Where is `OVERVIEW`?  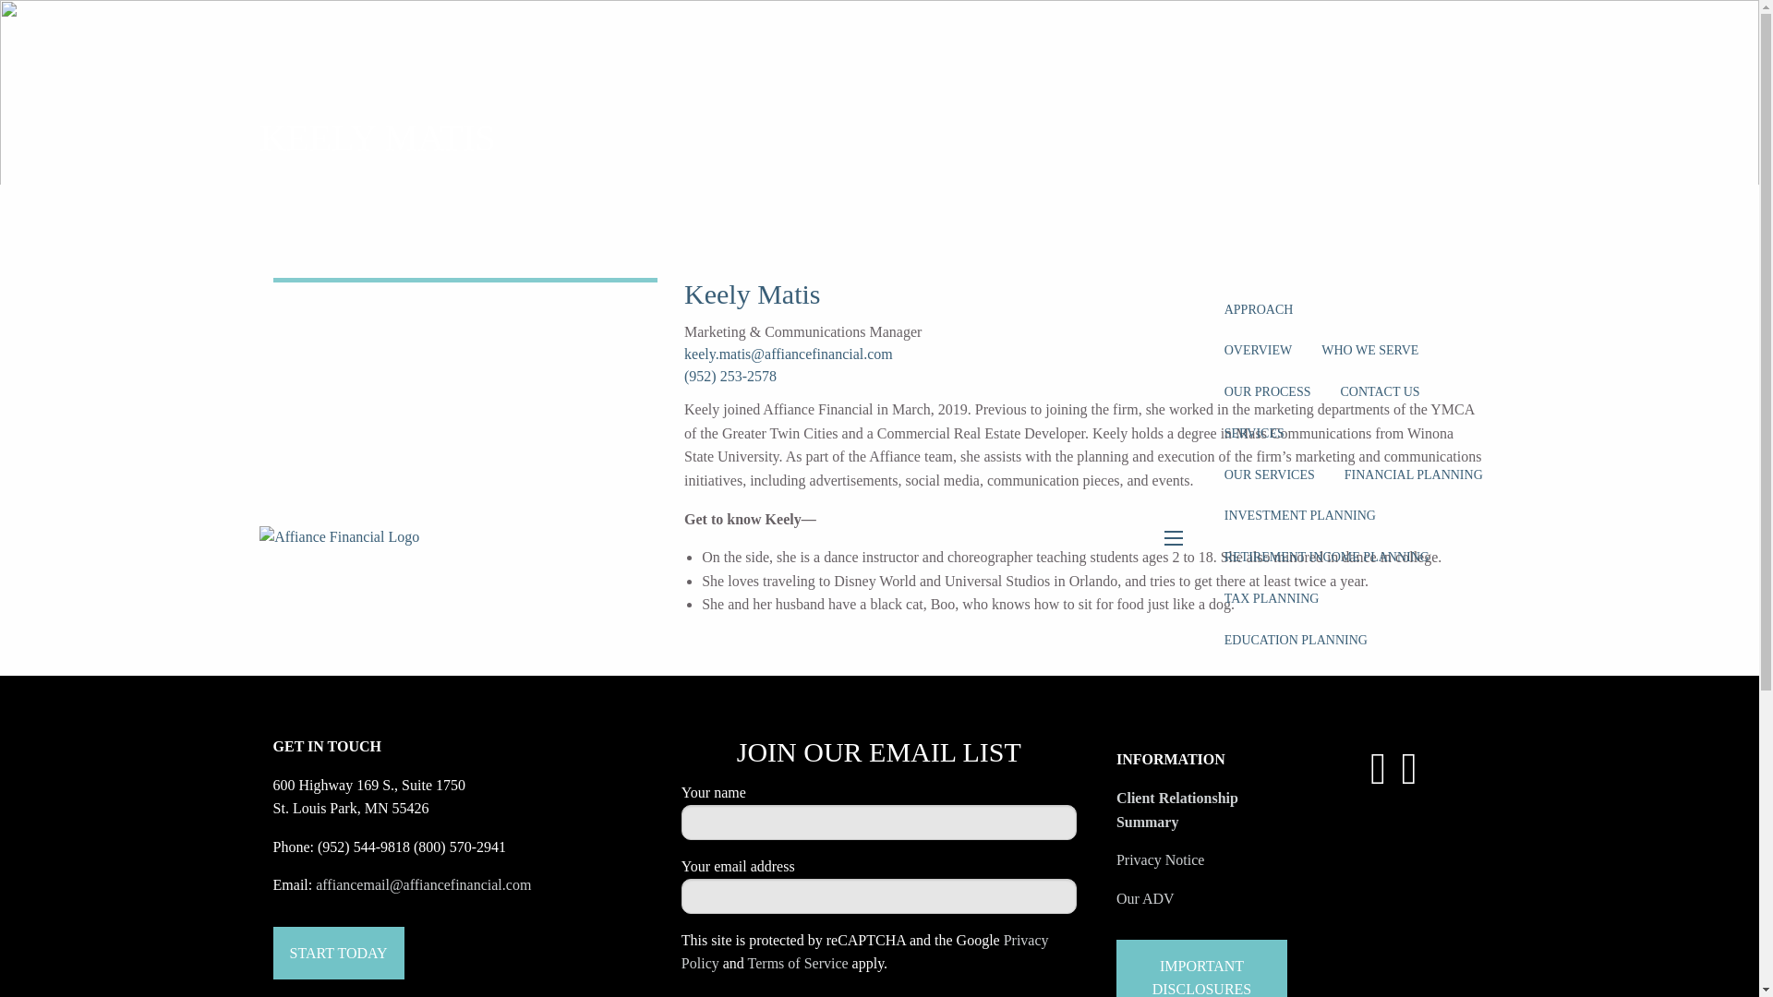 OVERVIEW is located at coordinates (1258, 351).